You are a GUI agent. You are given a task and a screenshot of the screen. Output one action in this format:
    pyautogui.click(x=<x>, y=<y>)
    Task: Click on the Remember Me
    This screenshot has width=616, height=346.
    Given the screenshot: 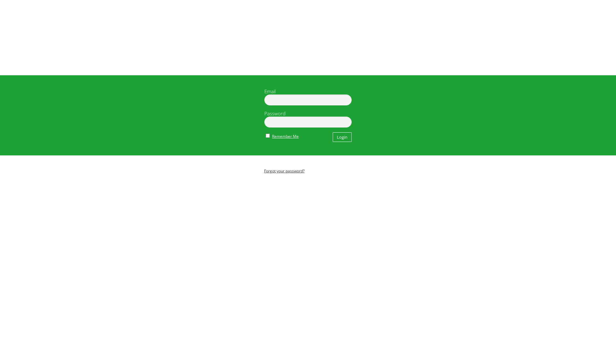 What is the action you would take?
    pyautogui.click(x=286, y=136)
    